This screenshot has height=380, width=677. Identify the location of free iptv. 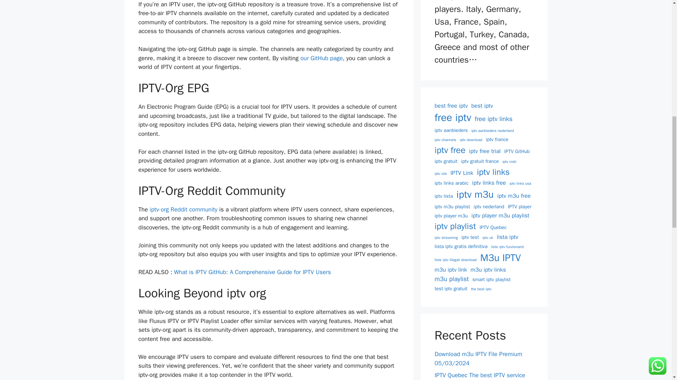
(453, 118).